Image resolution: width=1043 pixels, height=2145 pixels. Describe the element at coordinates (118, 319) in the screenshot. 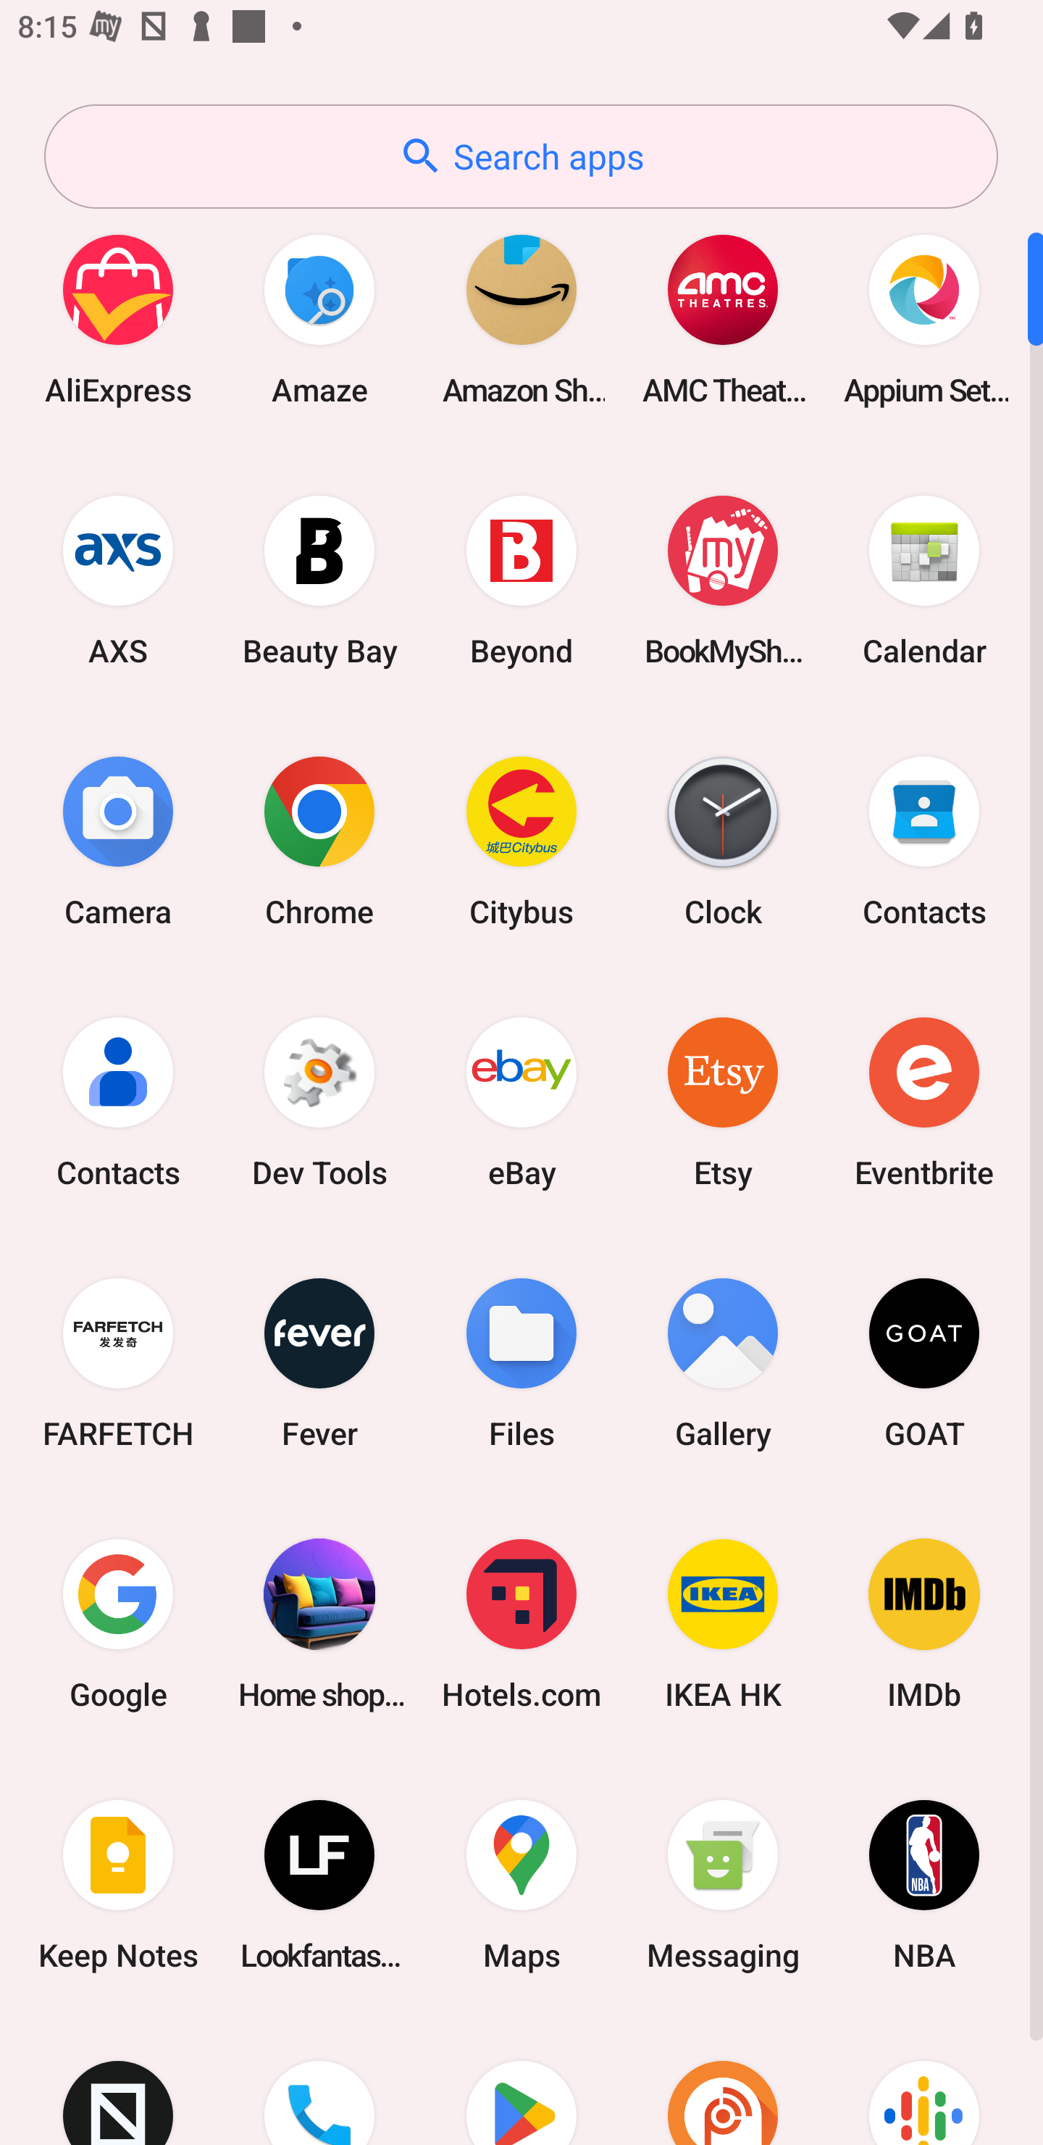

I see `AliExpress` at that location.